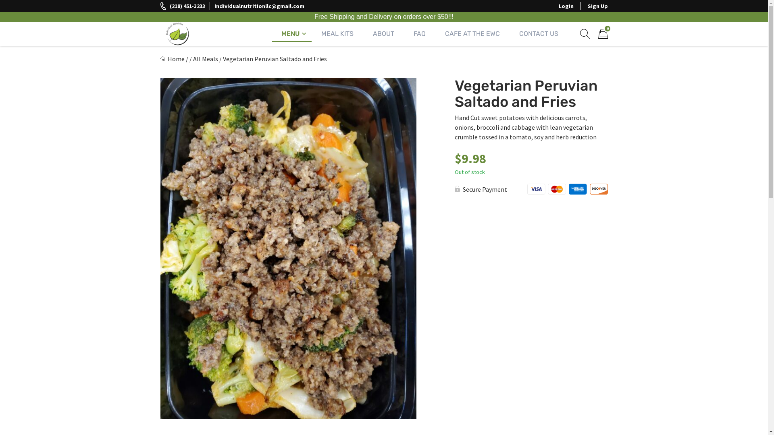 The image size is (774, 435). I want to click on FAQ, so click(420, 34).